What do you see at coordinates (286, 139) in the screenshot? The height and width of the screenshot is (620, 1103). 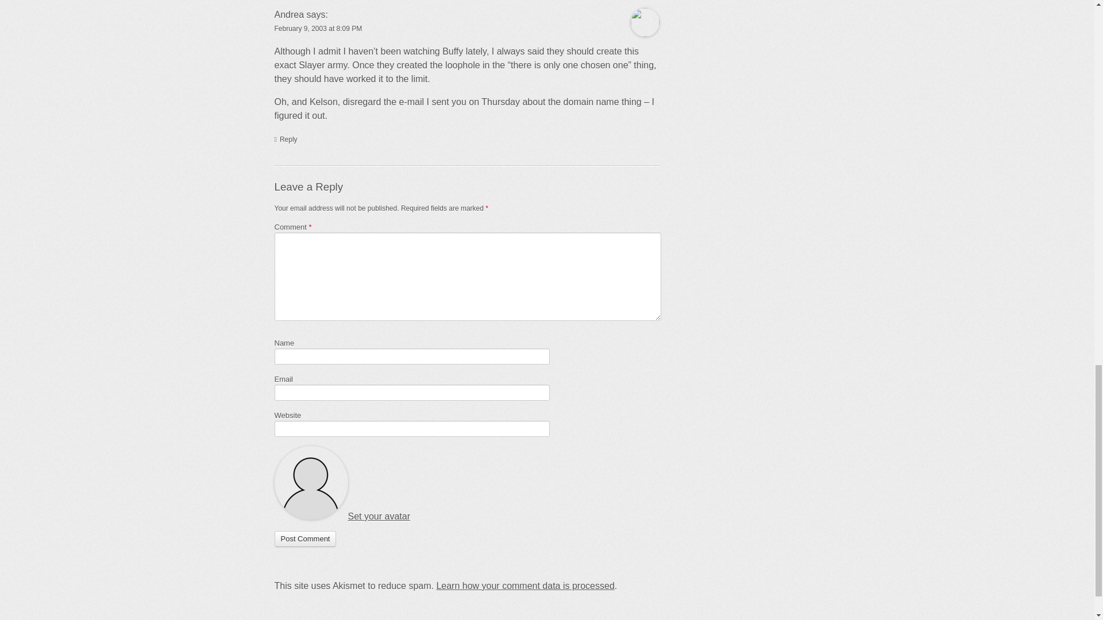 I see `Reply` at bounding box center [286, 139].